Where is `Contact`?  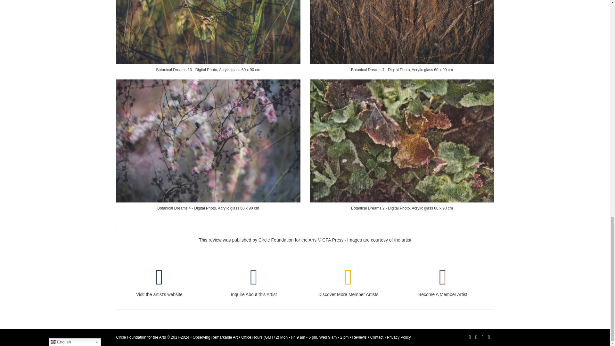
Contact is located at coordinates (377, 337).